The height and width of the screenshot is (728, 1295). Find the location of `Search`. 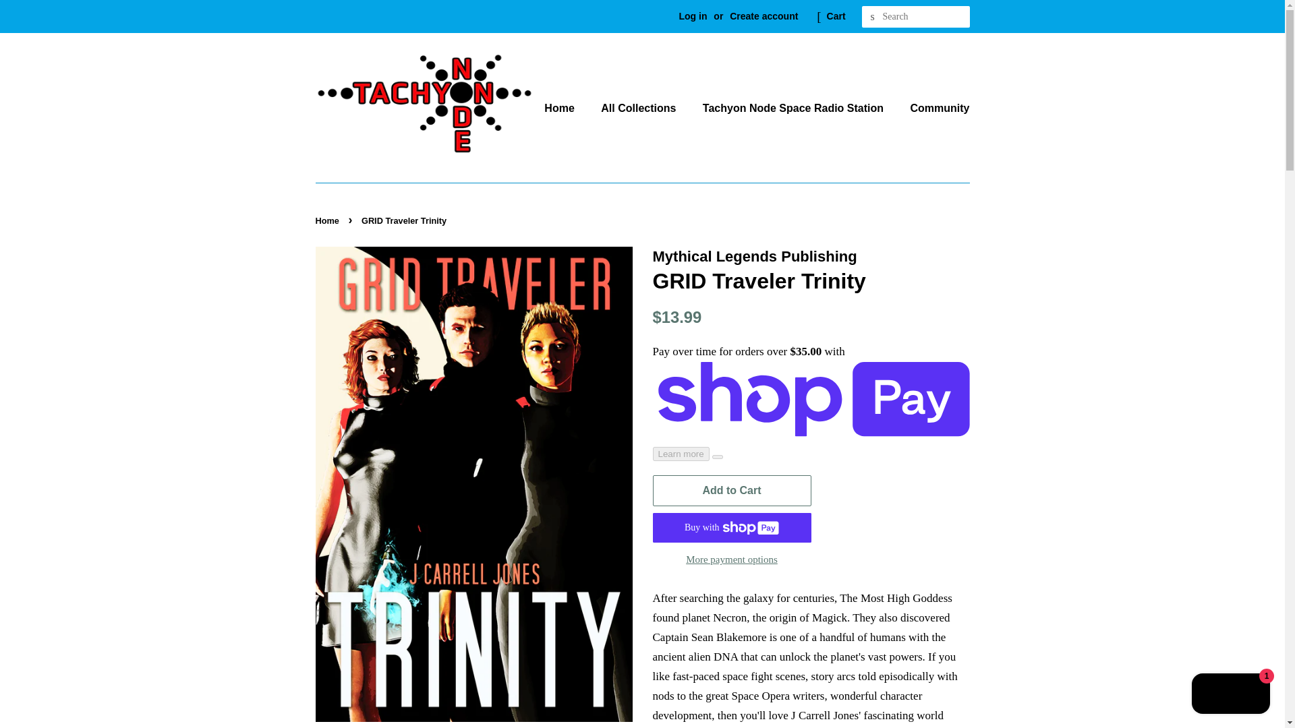

Search is located at coordinates (873, 17).